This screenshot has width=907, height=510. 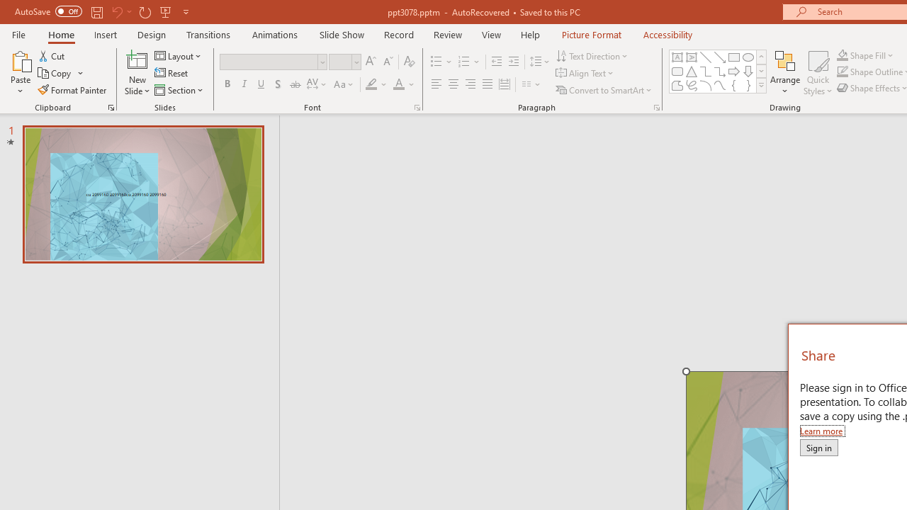 What do you see at coordinates (179, 55) in the screenshot?
I see `Layout` at bounding box center [179, 55].